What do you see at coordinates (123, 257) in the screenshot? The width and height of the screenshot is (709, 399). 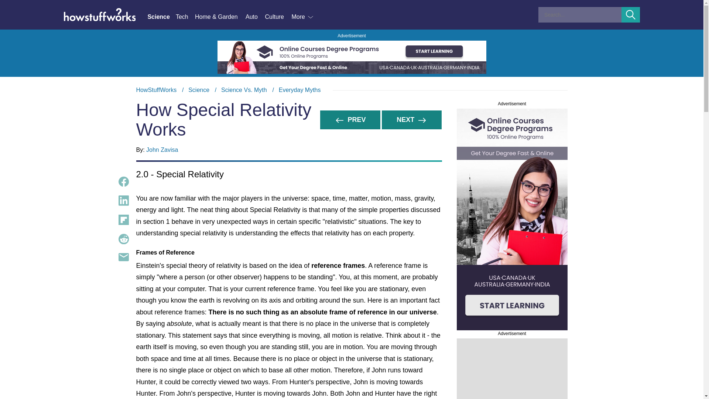 I see `Share Content via Email` at bounding box center [123, 257].